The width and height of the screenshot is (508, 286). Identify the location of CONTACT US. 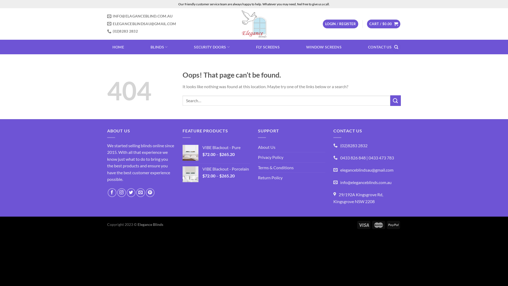
(380, 47).